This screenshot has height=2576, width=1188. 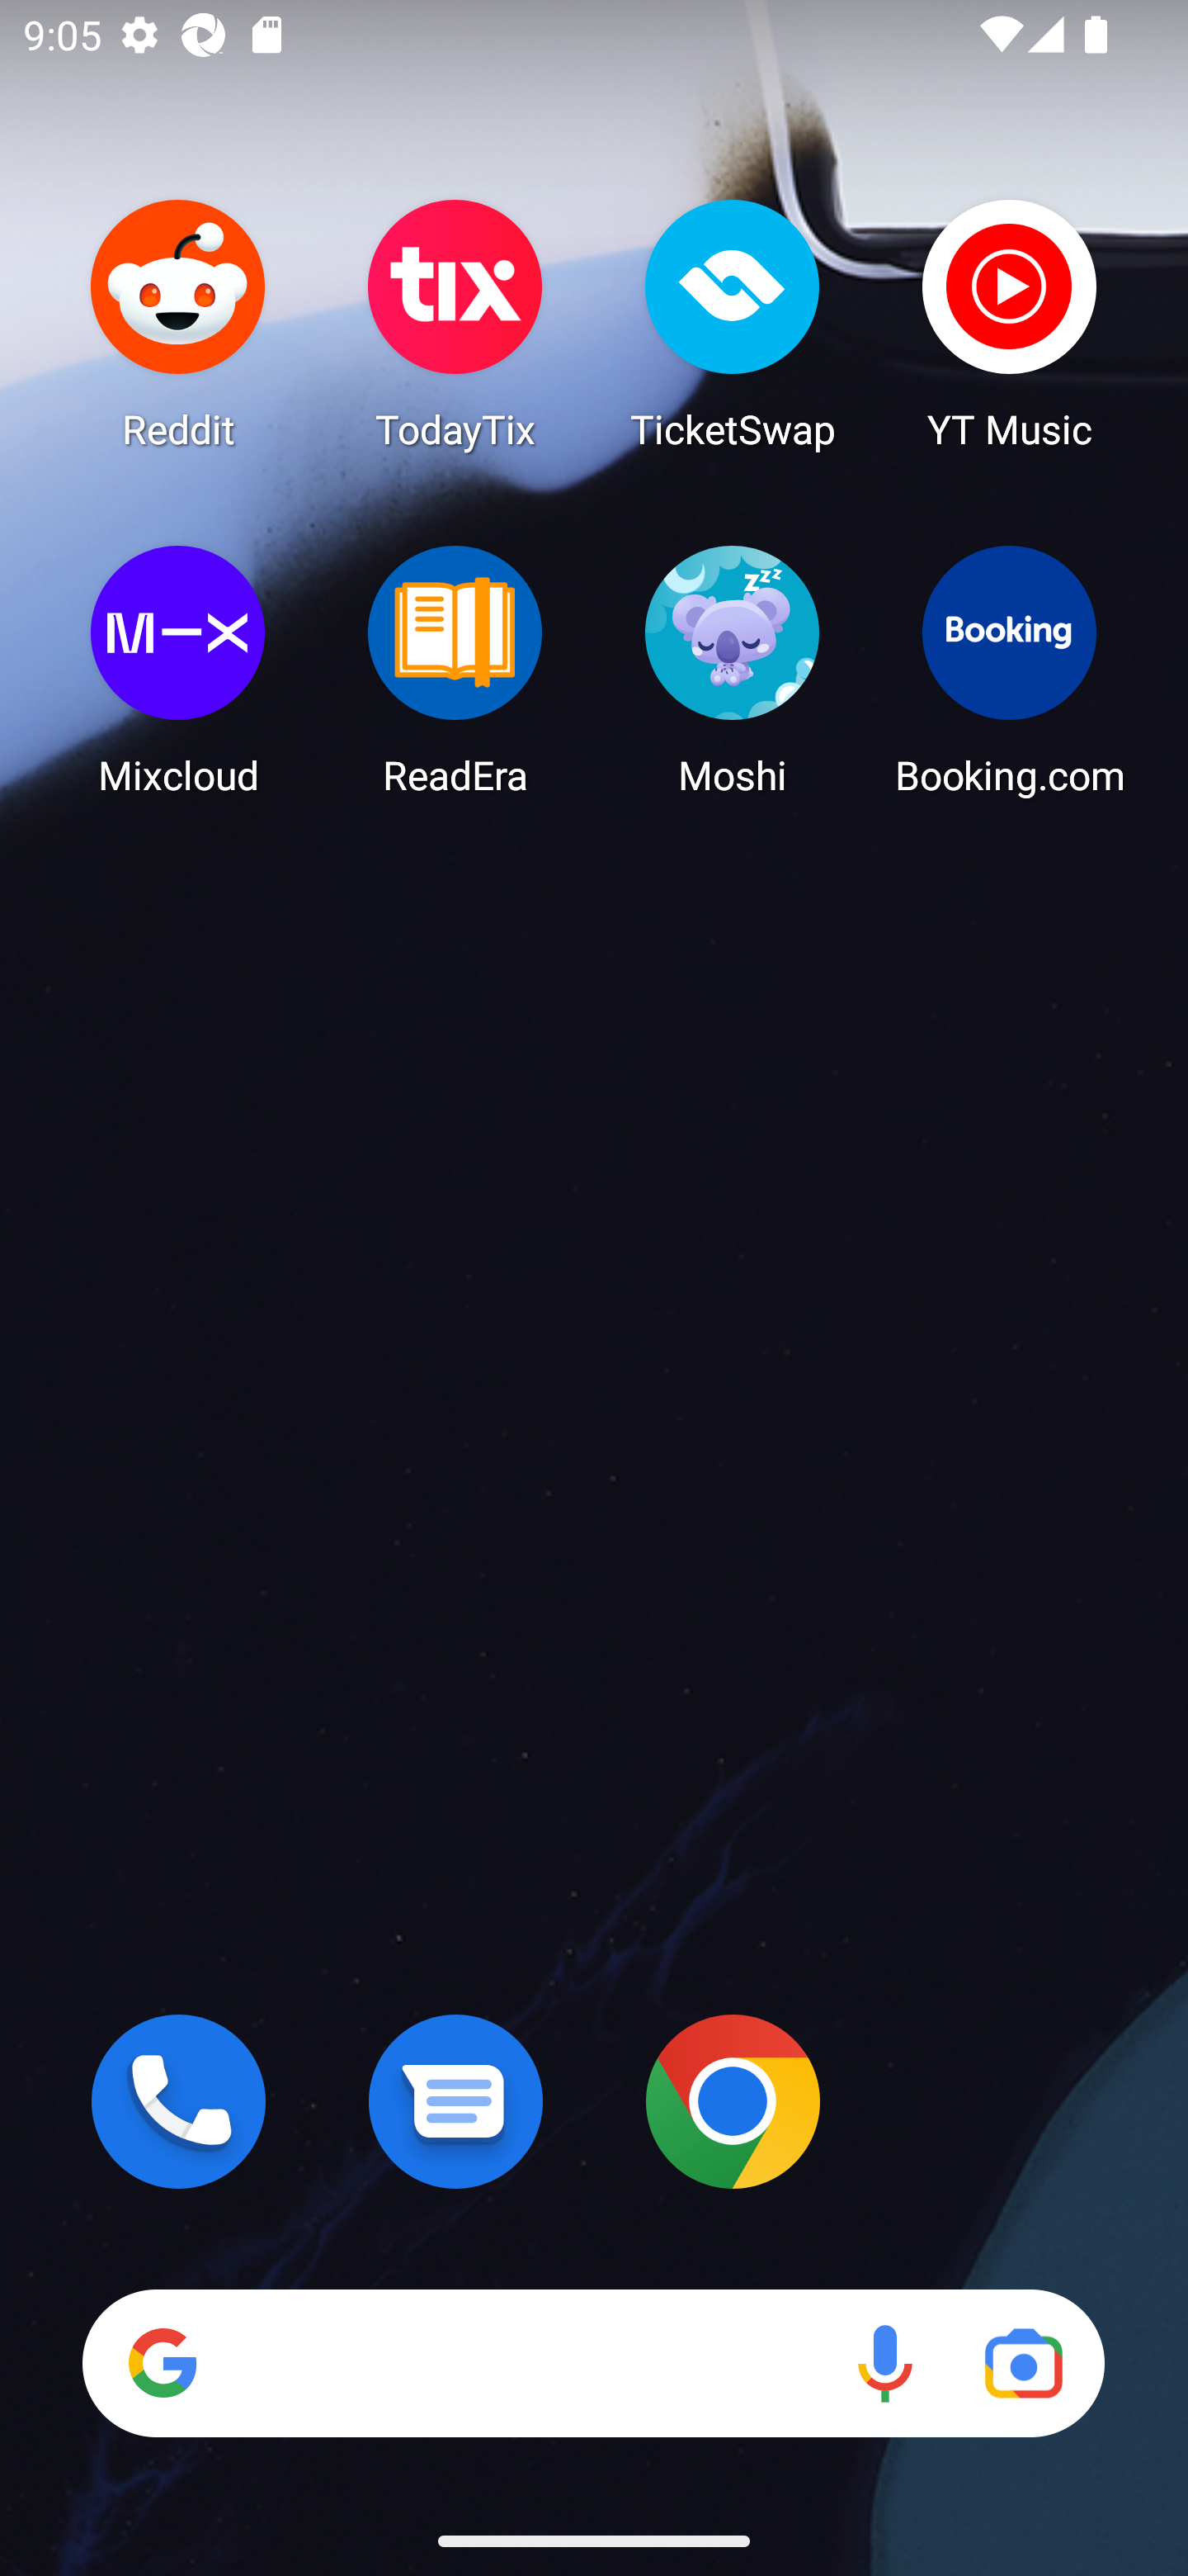 I want to click on Search Voice search Google Lens, so click(x=593, y=2363).